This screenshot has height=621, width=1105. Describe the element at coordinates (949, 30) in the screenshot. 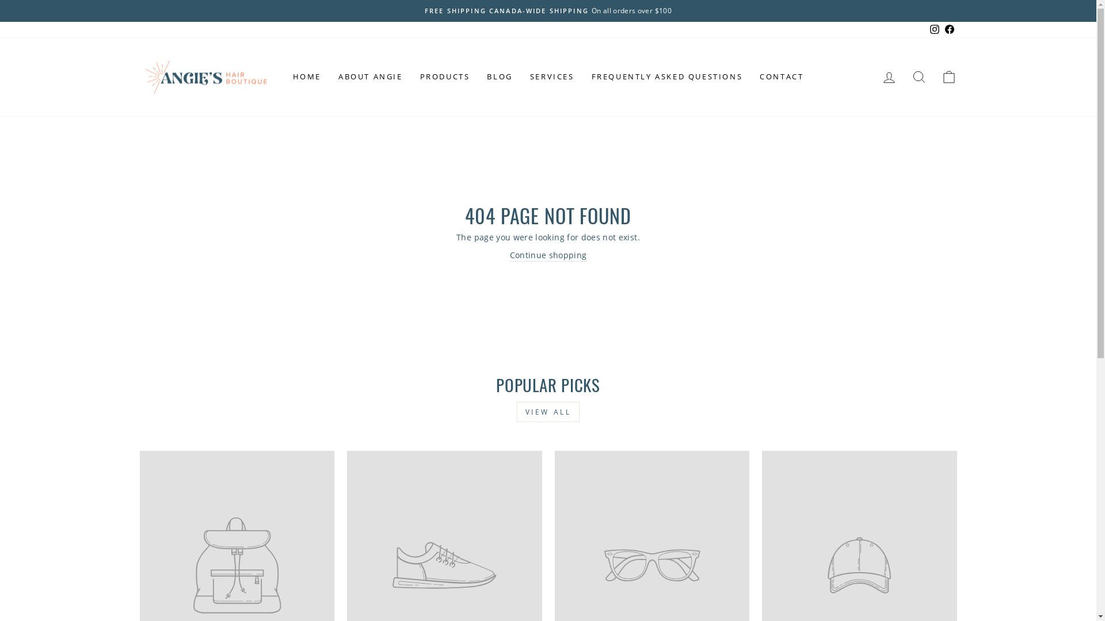

I see `Facebook` at that location.